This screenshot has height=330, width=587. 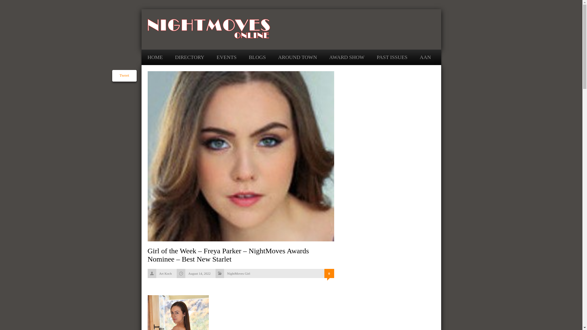 What do you see at coordinates (257, 57) in the screenshot?
I see `BLOGS` at bounding box center [257, 57].